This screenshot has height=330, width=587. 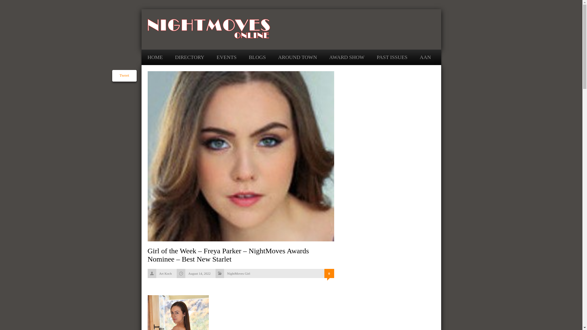 What do you see at coordinates (257, 57) in the screenshot?
I see `BLOGS` at bounding box center [257, 57].